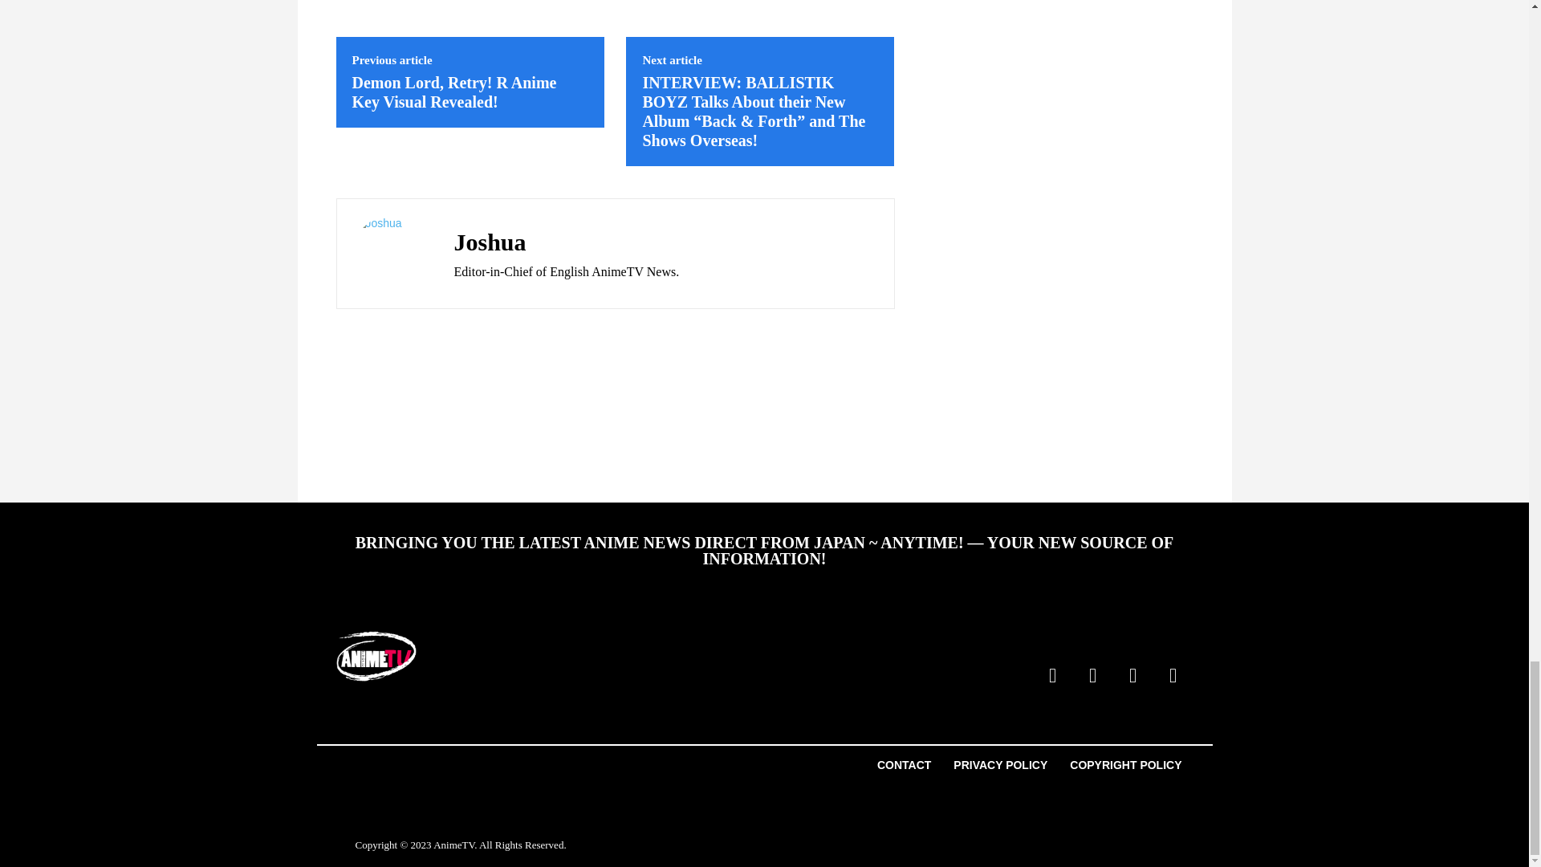  What do you see at coordinates (391, 253) in the screenshot?
I see `Joshua` at bounding box center [391, 253].